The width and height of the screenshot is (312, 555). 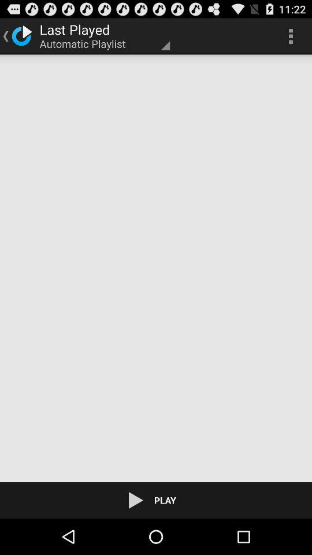 I want to click on launch item at the top right corner, so click(x=291, y=36).